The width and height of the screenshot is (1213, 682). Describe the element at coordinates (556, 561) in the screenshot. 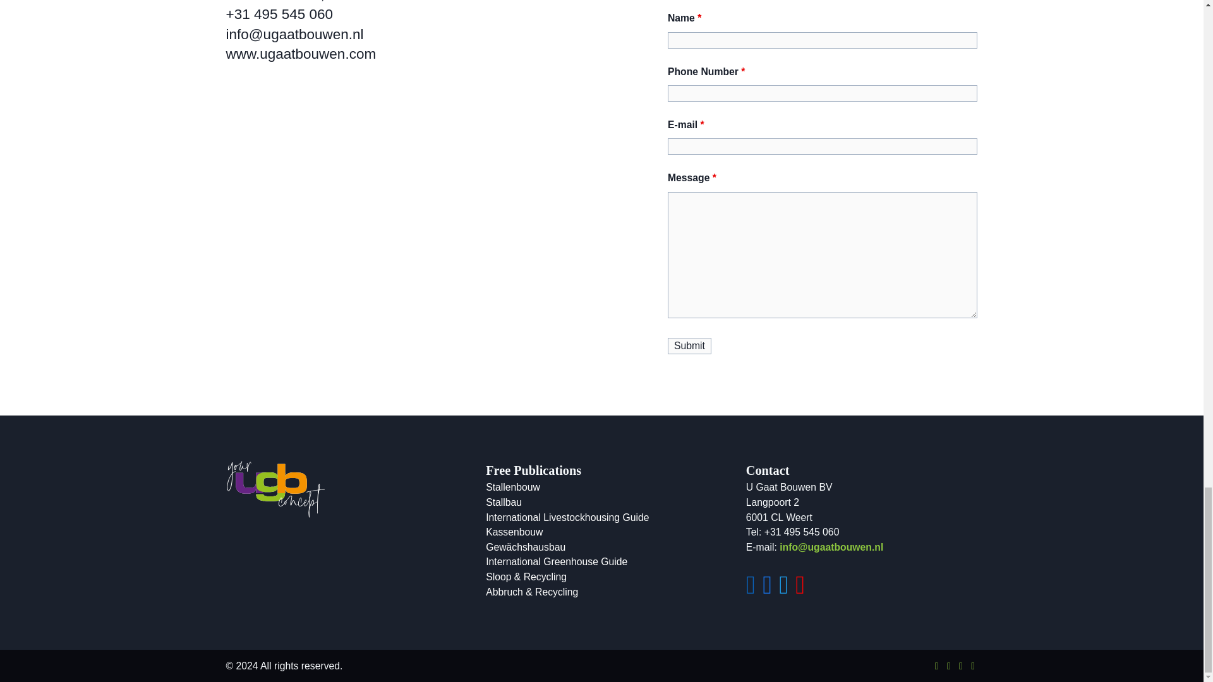

I see `International Greenhouse Guide` at that location.